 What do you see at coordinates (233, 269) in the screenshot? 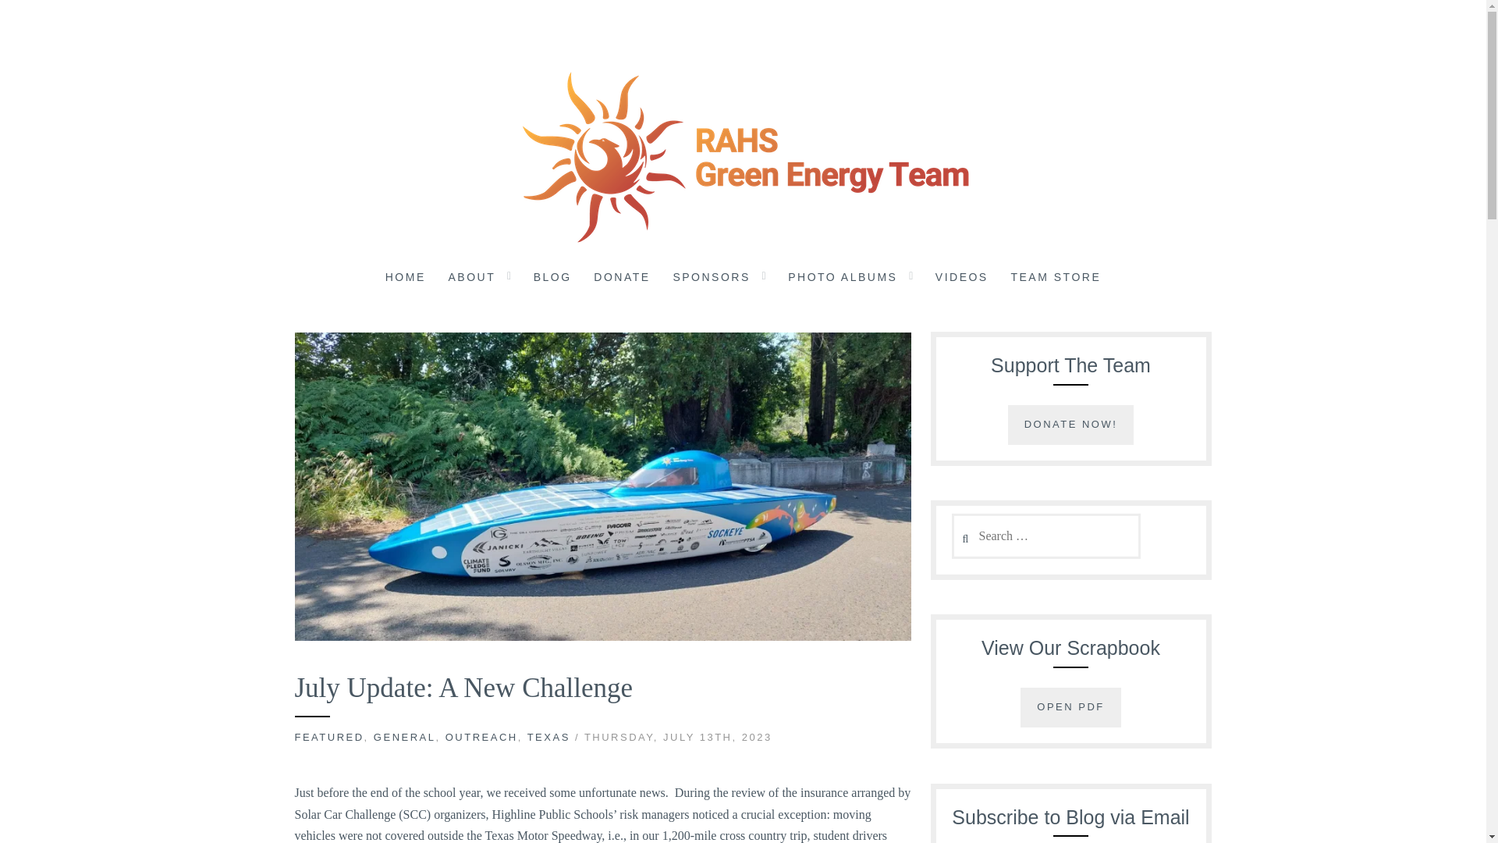
I see `RAHS Green Energy Team` at bounding box center [233, 269].